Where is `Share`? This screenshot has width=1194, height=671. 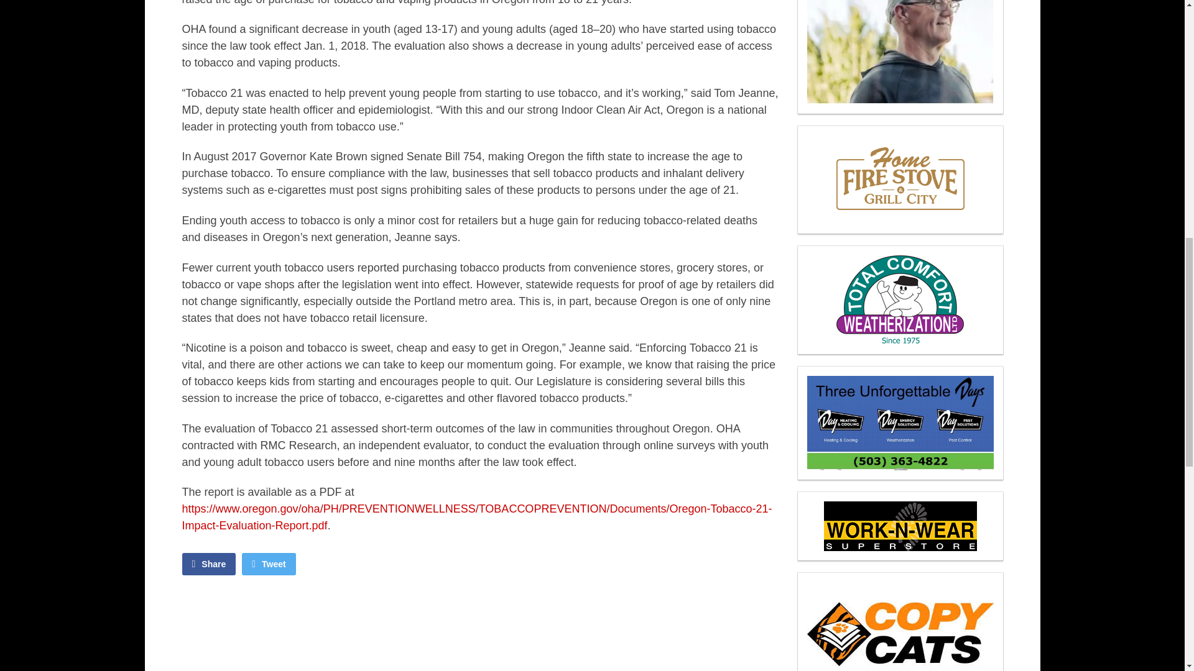
Share is located at coordinates (208, 564).